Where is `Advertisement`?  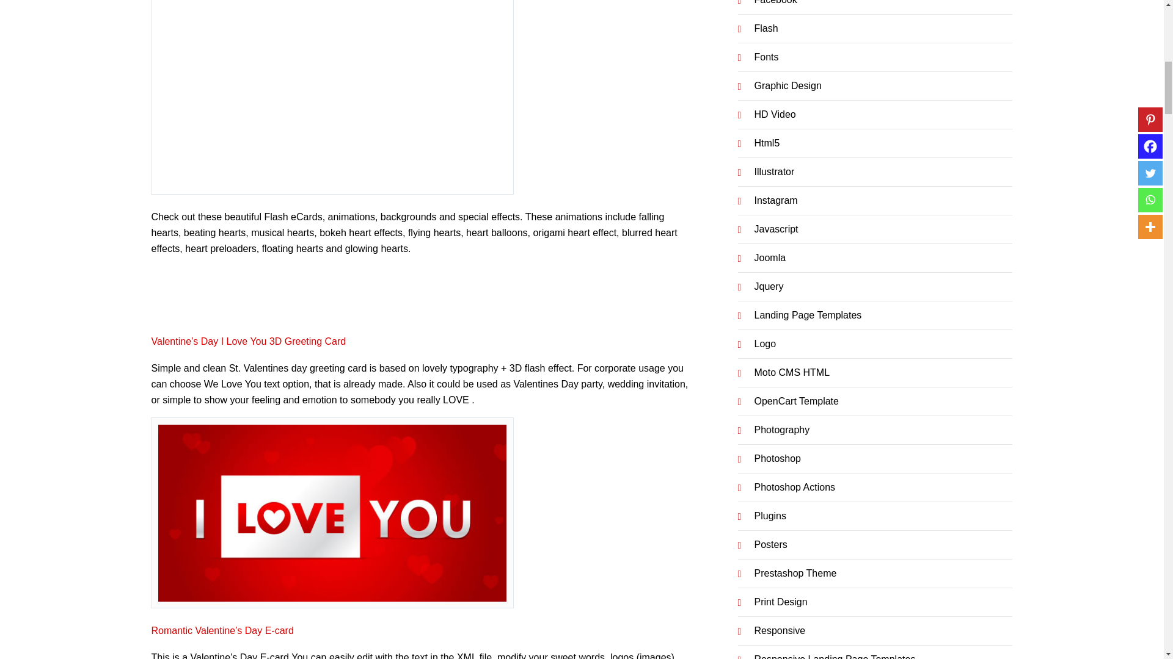 Advertisement is located at coordinates (332, 94).